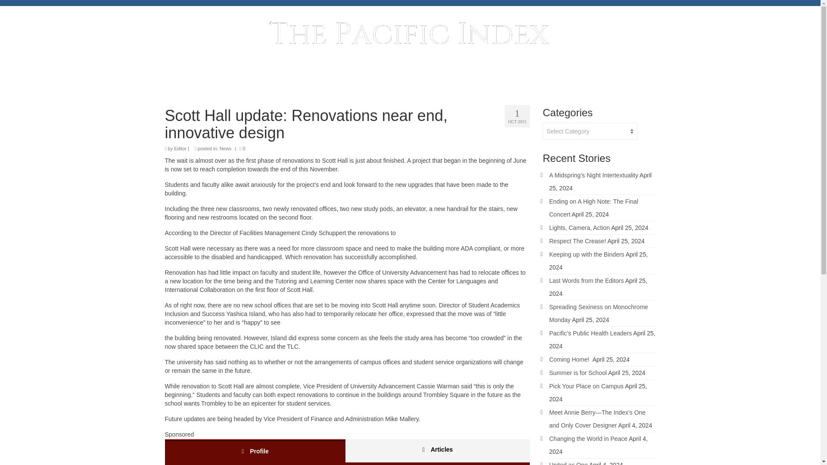 This screenshot has width=827, height=465. What do you see at coordinates (578, 372) in the screenshot?
I see `Summer is for School` at bounding box center [578, 372].